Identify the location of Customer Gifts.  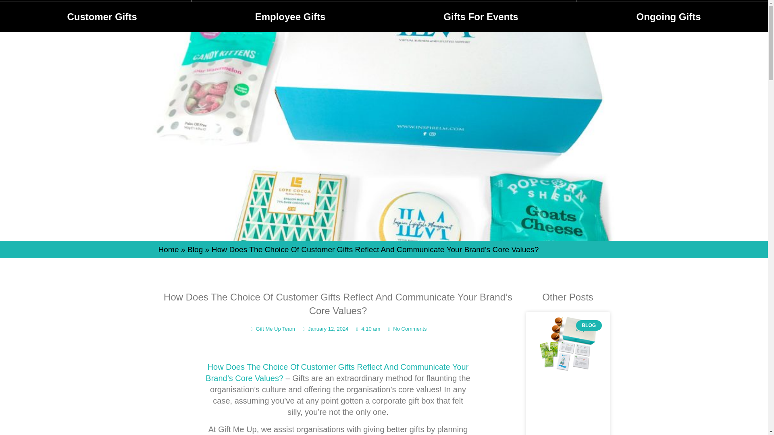
(178, 15).